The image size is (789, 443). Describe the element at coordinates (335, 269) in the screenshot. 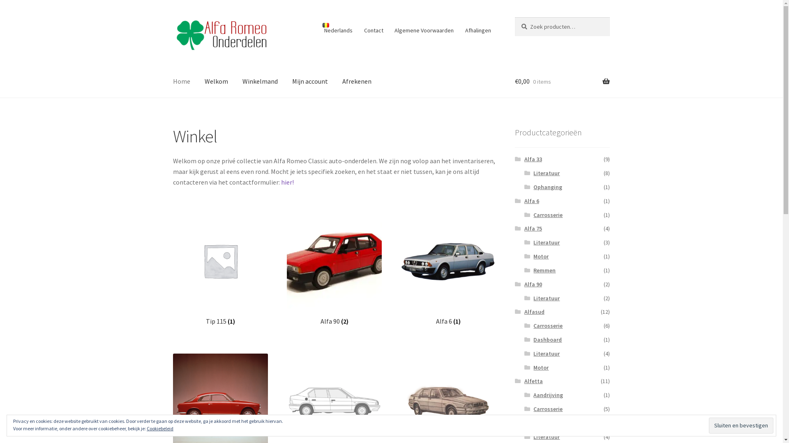

I see `Alfa 90 (2)` at that location.